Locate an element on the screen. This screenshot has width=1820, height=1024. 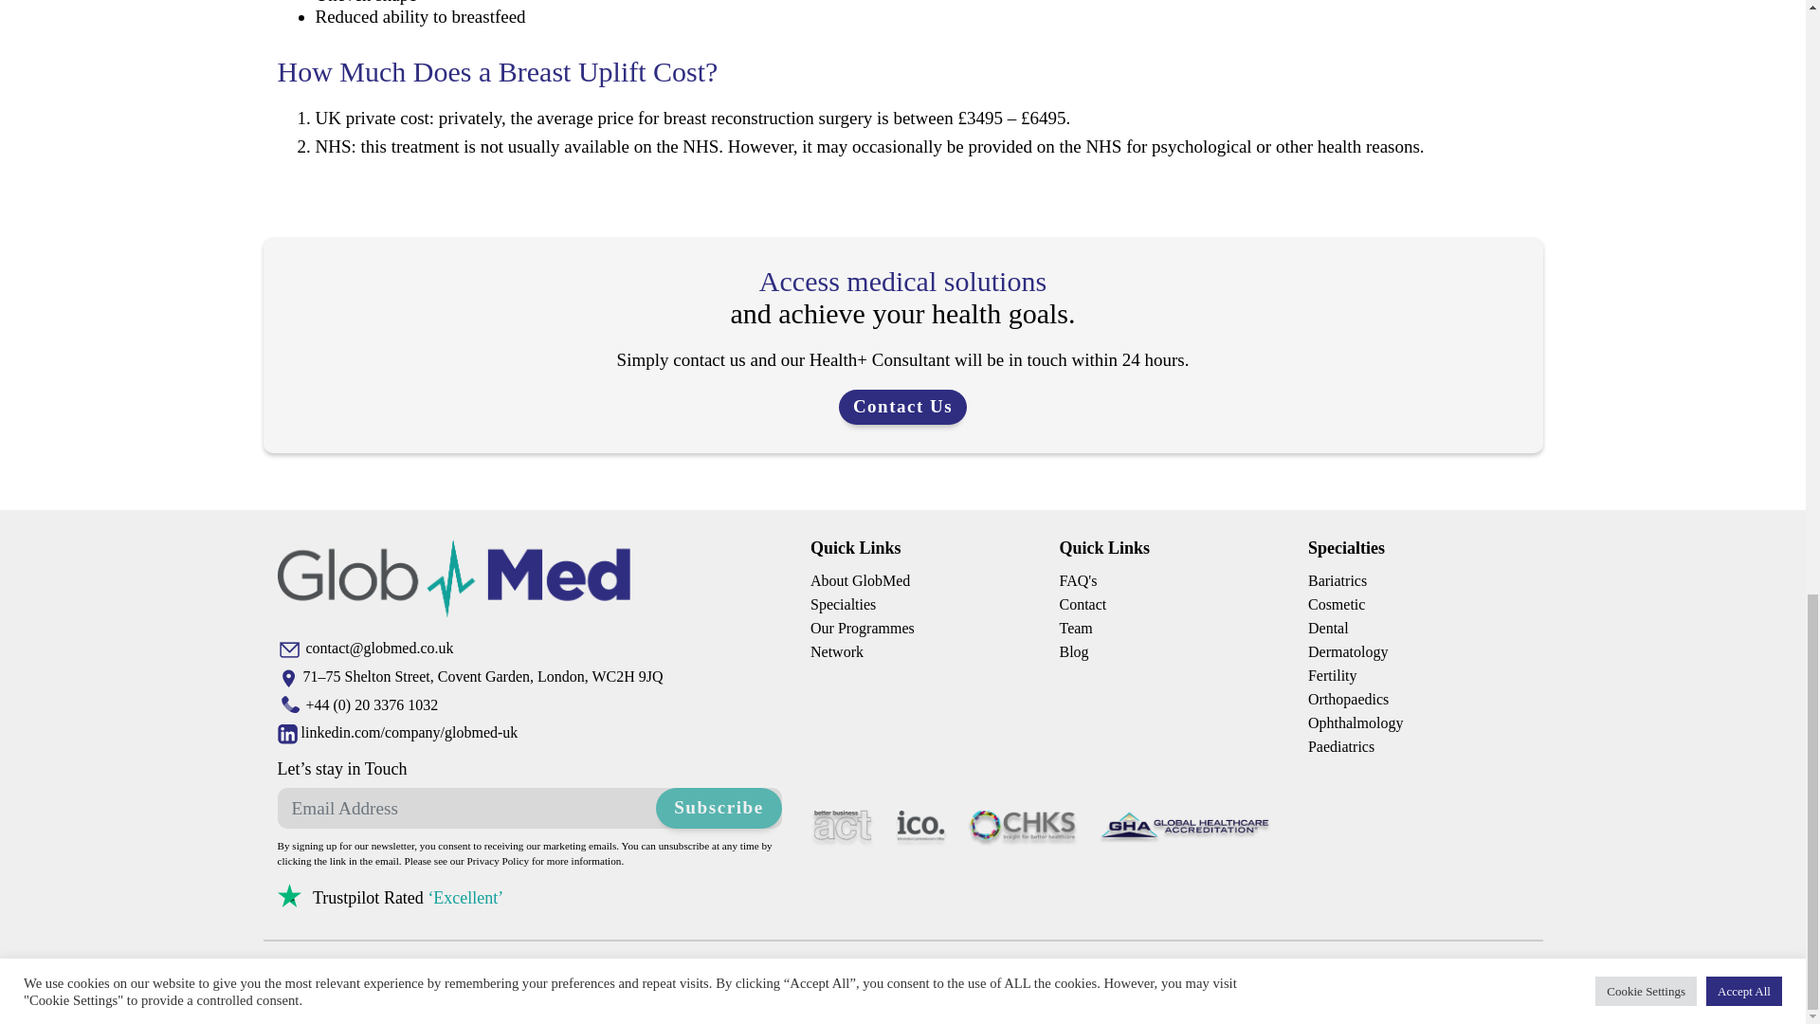
Cosmetic is located at coordinates (1337, 603).